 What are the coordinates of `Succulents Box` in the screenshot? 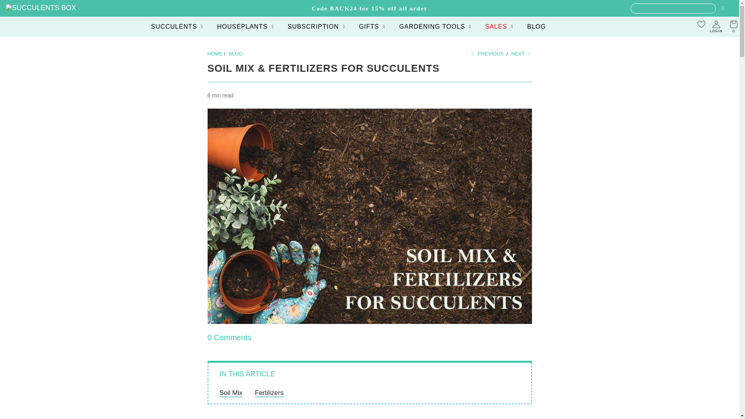 It's located at (41, 8).